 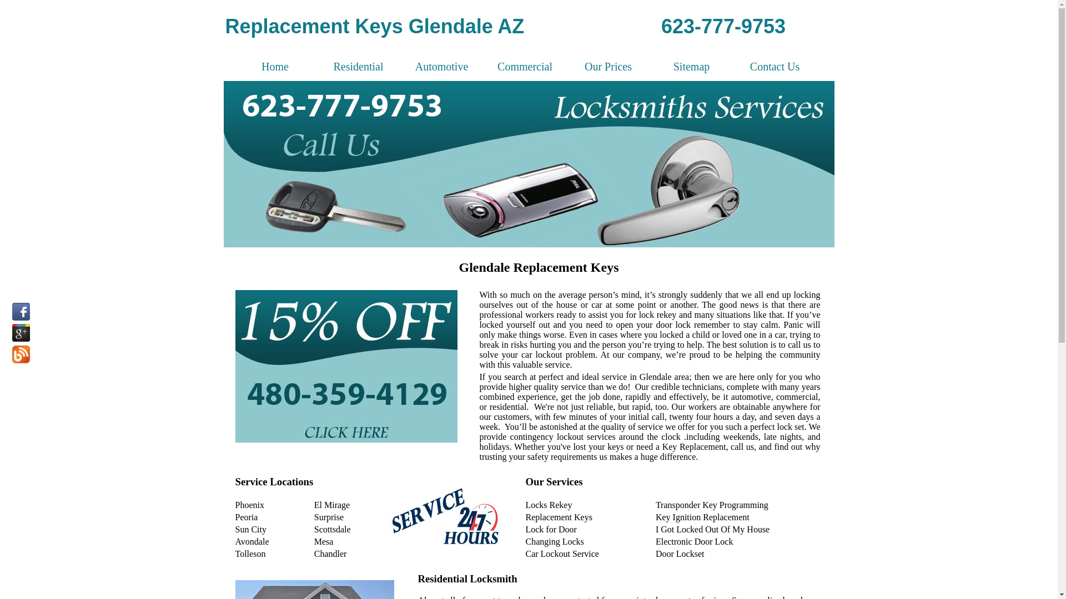 What do you see at coordinates (551, 529) in the screenshot?
I see `Lock for Door` at bounding box center [551, 529].